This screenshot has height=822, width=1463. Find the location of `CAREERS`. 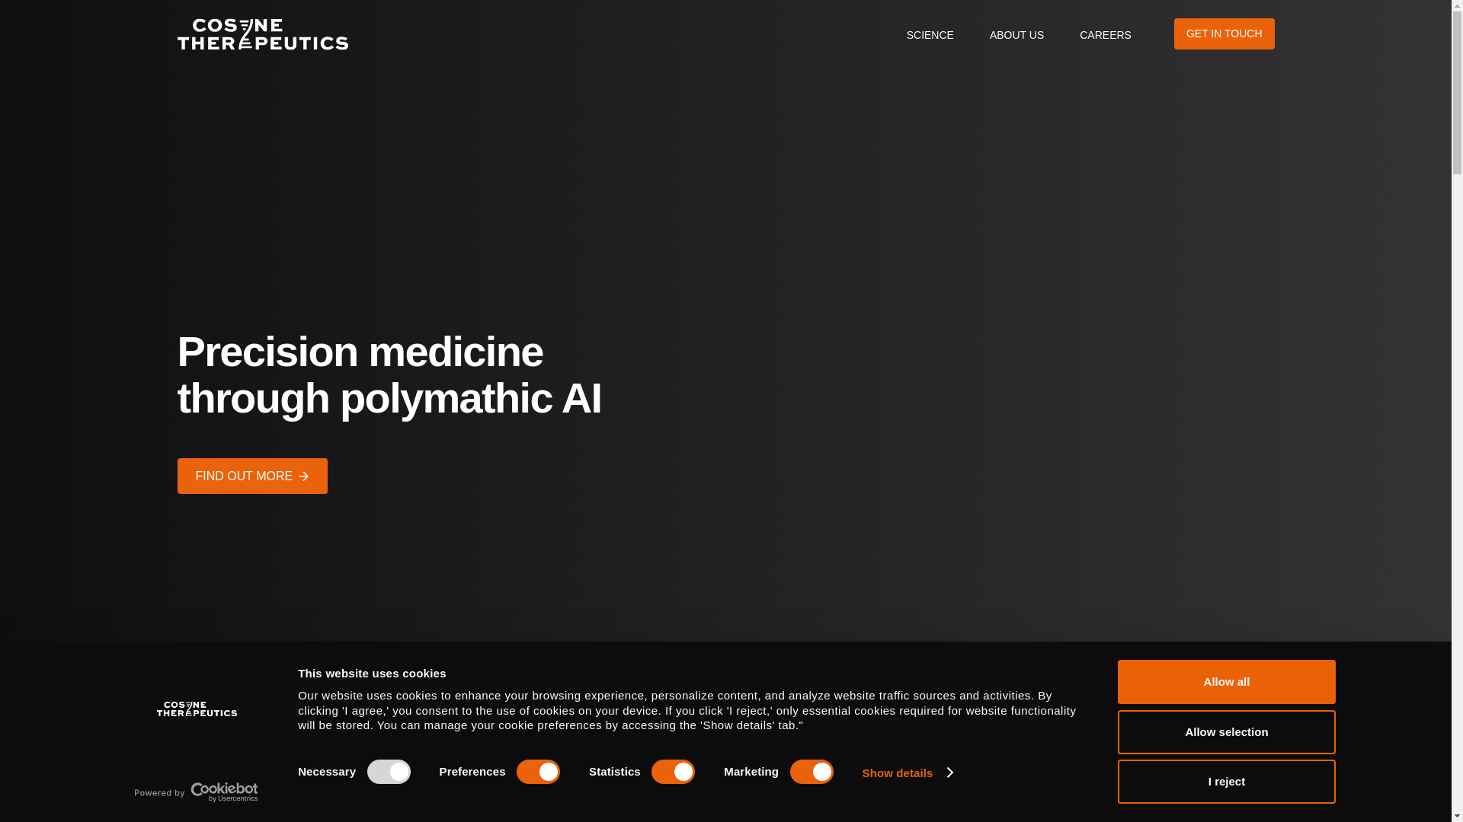

CAREERS is located at coordinates (1105, 33).